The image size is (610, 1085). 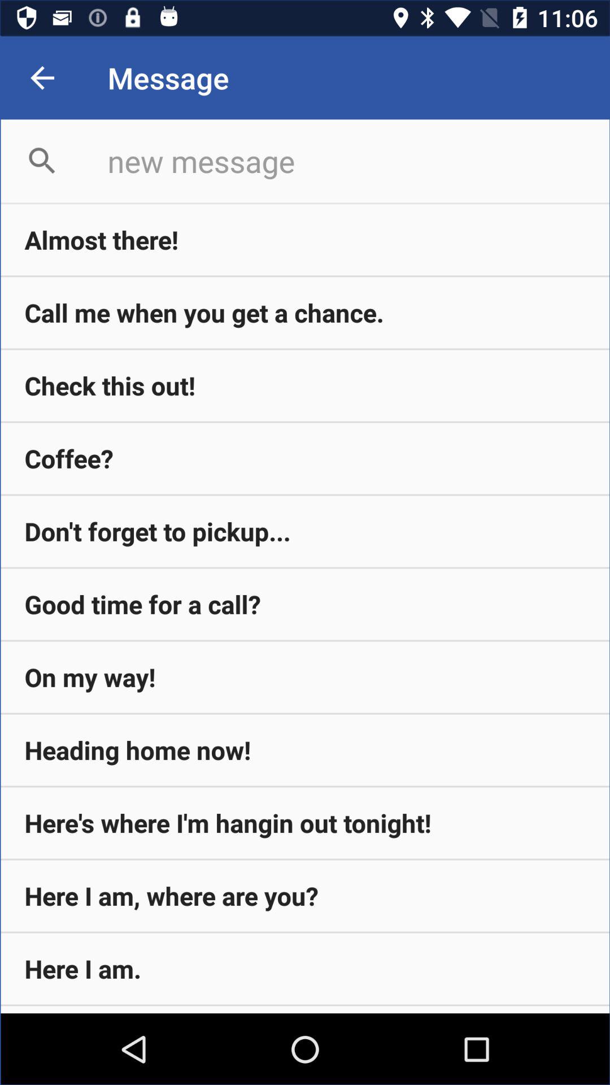 What do you see at coordinates (42, 78) in the screenshot?
I see `launch the icon next to message item` at bounding box center [42, 78].